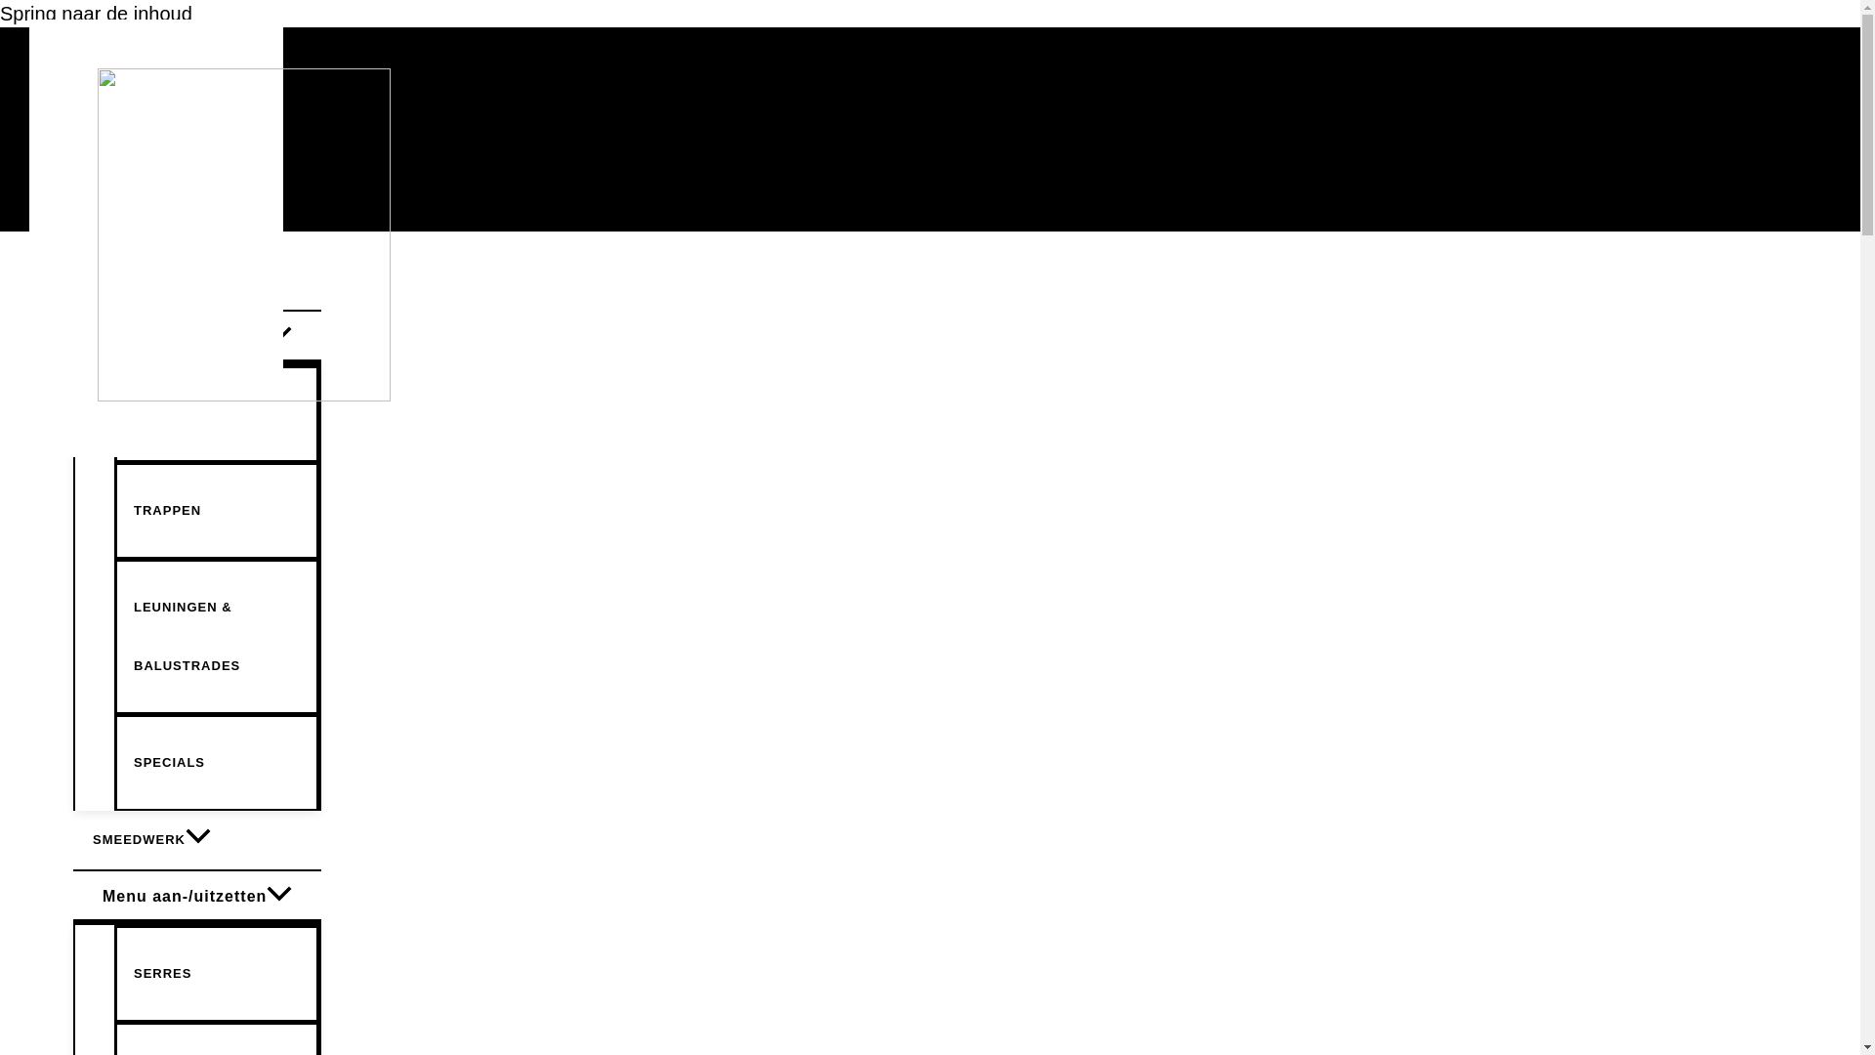  What do you see at coordinates (197, 895) in the screenshot?
I see `Menu aan-/uitzetten` at bounding box center [197, 895].